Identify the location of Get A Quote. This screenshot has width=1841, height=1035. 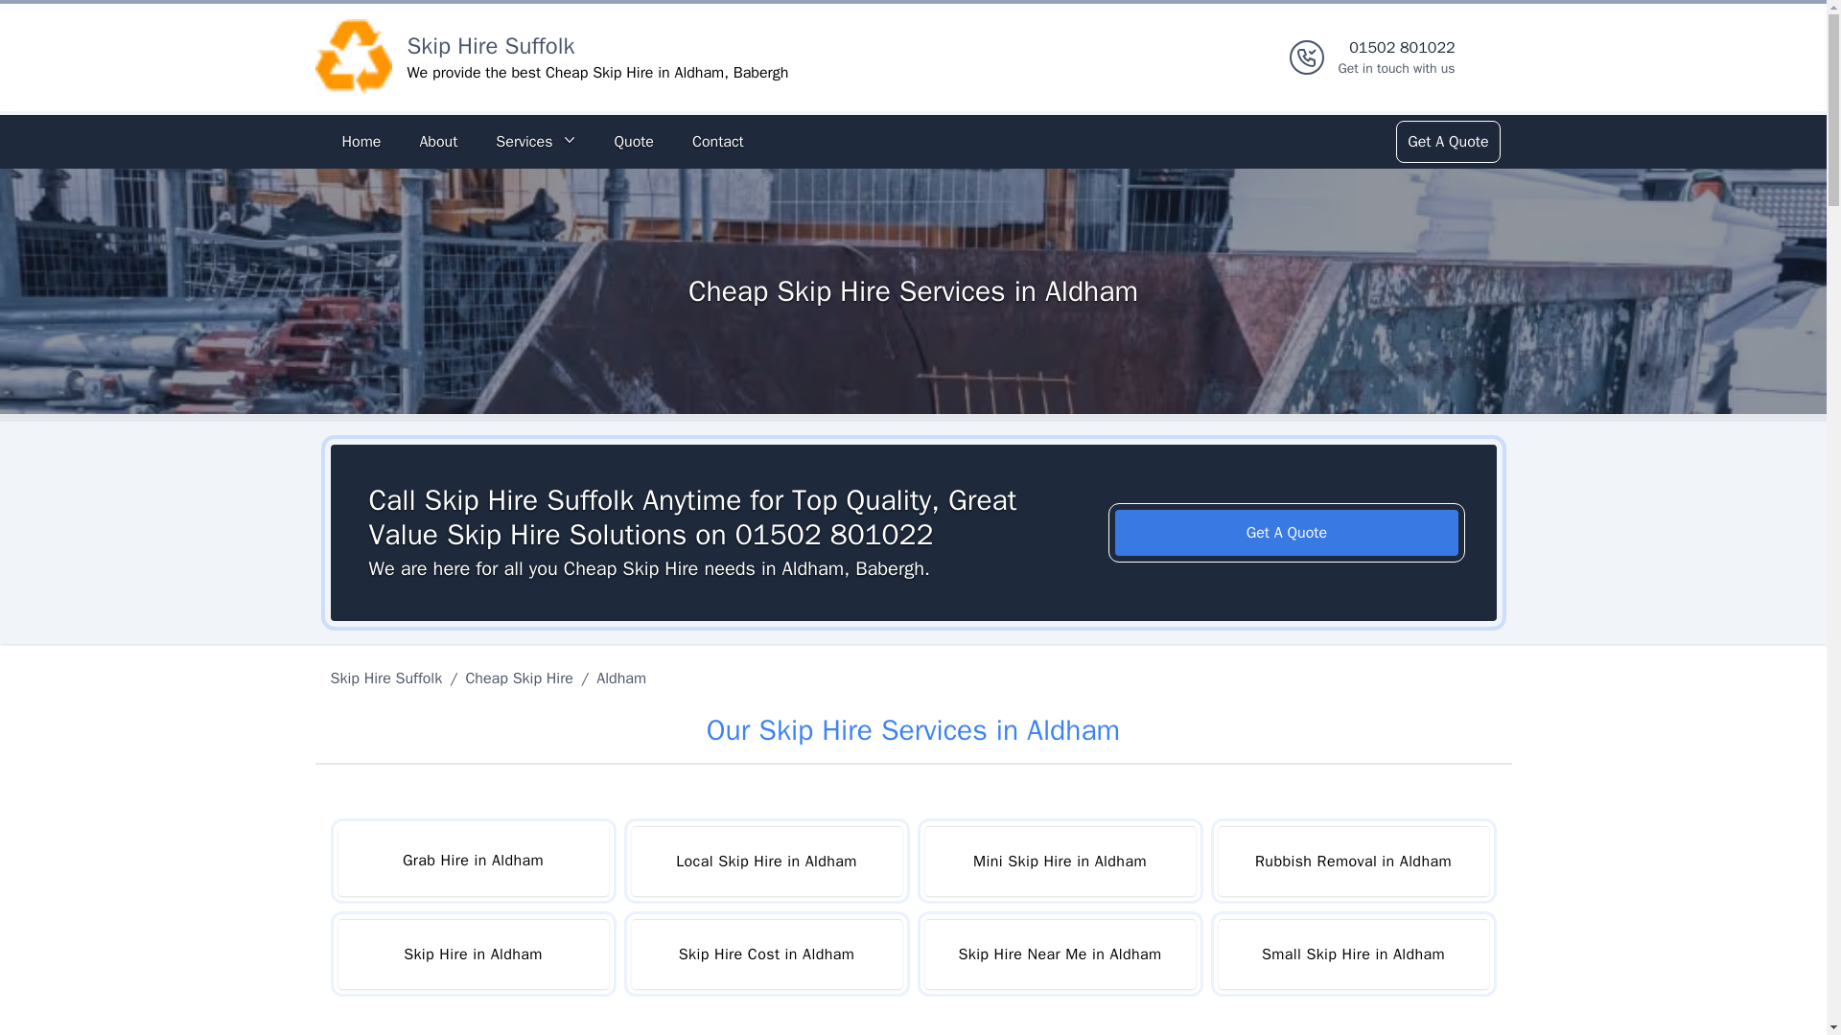
(1287, 533).